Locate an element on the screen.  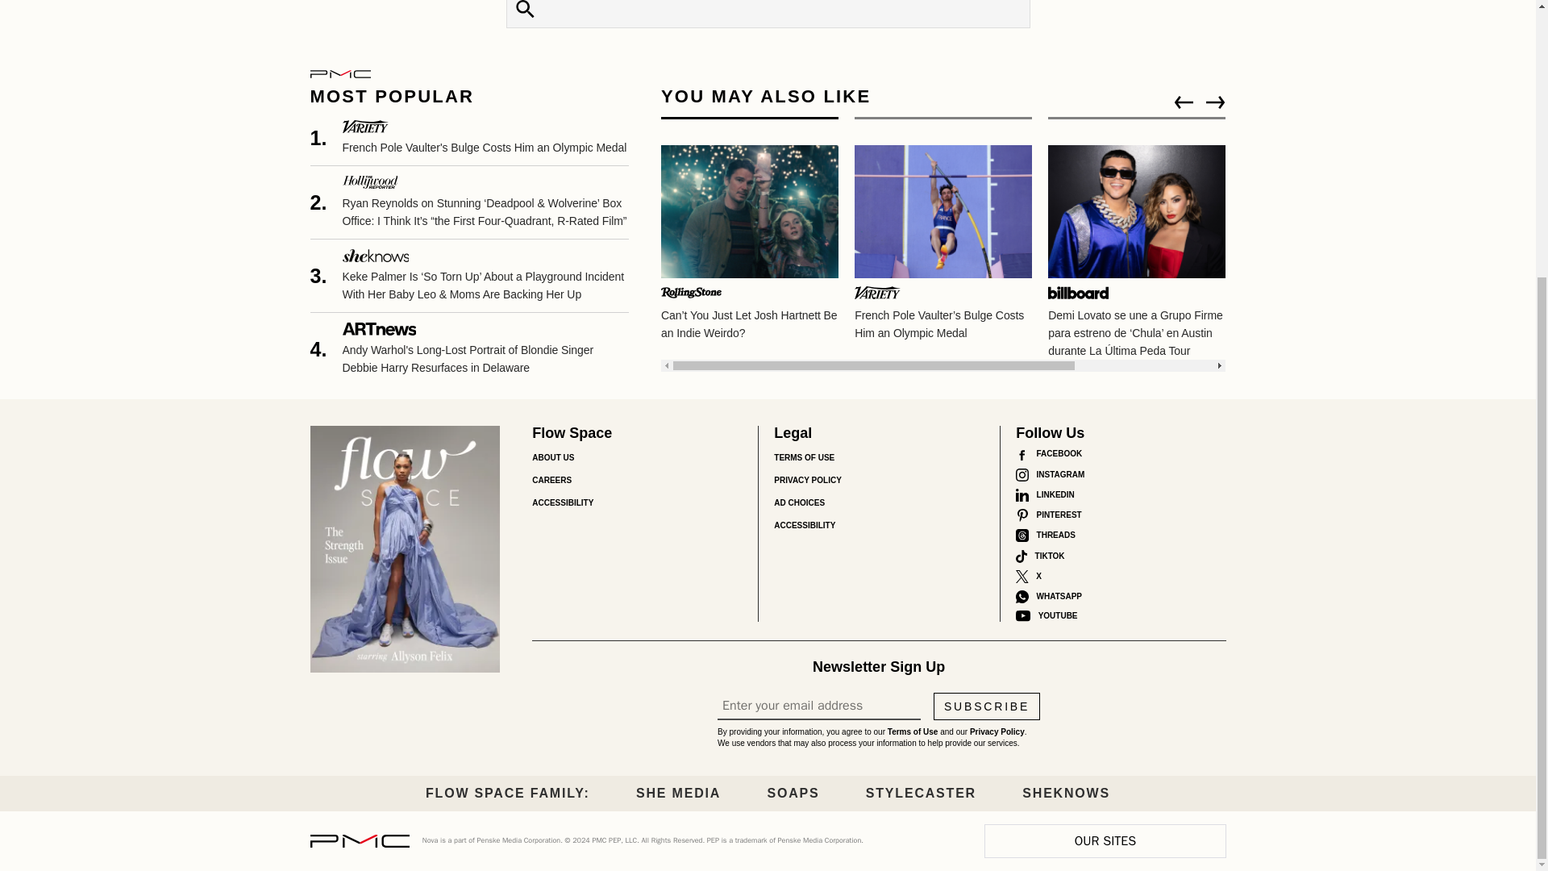
Submit is located at coordinates (525, 13).